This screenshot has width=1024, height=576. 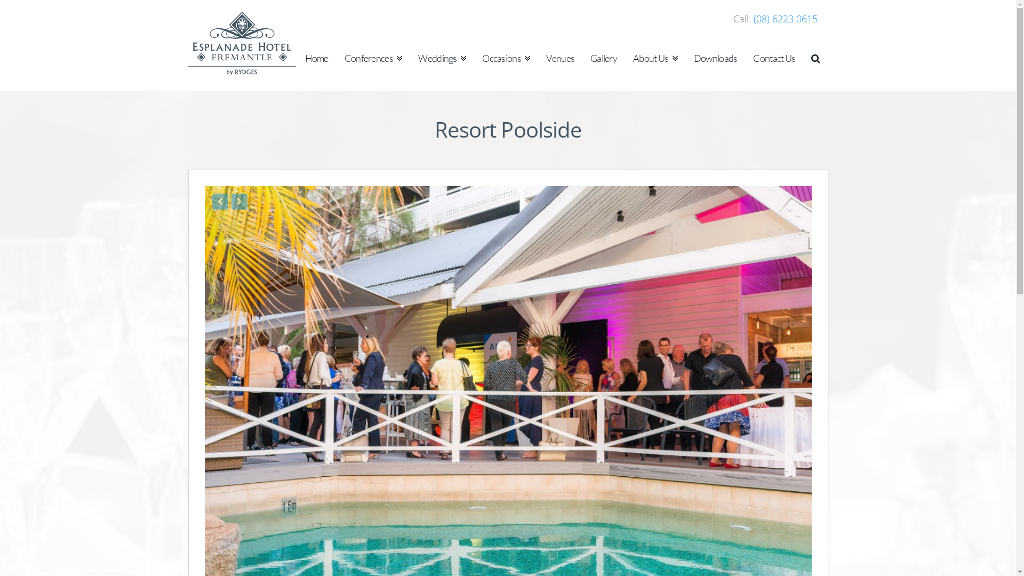 I want to click on Venues, so click(x=560, y=51).